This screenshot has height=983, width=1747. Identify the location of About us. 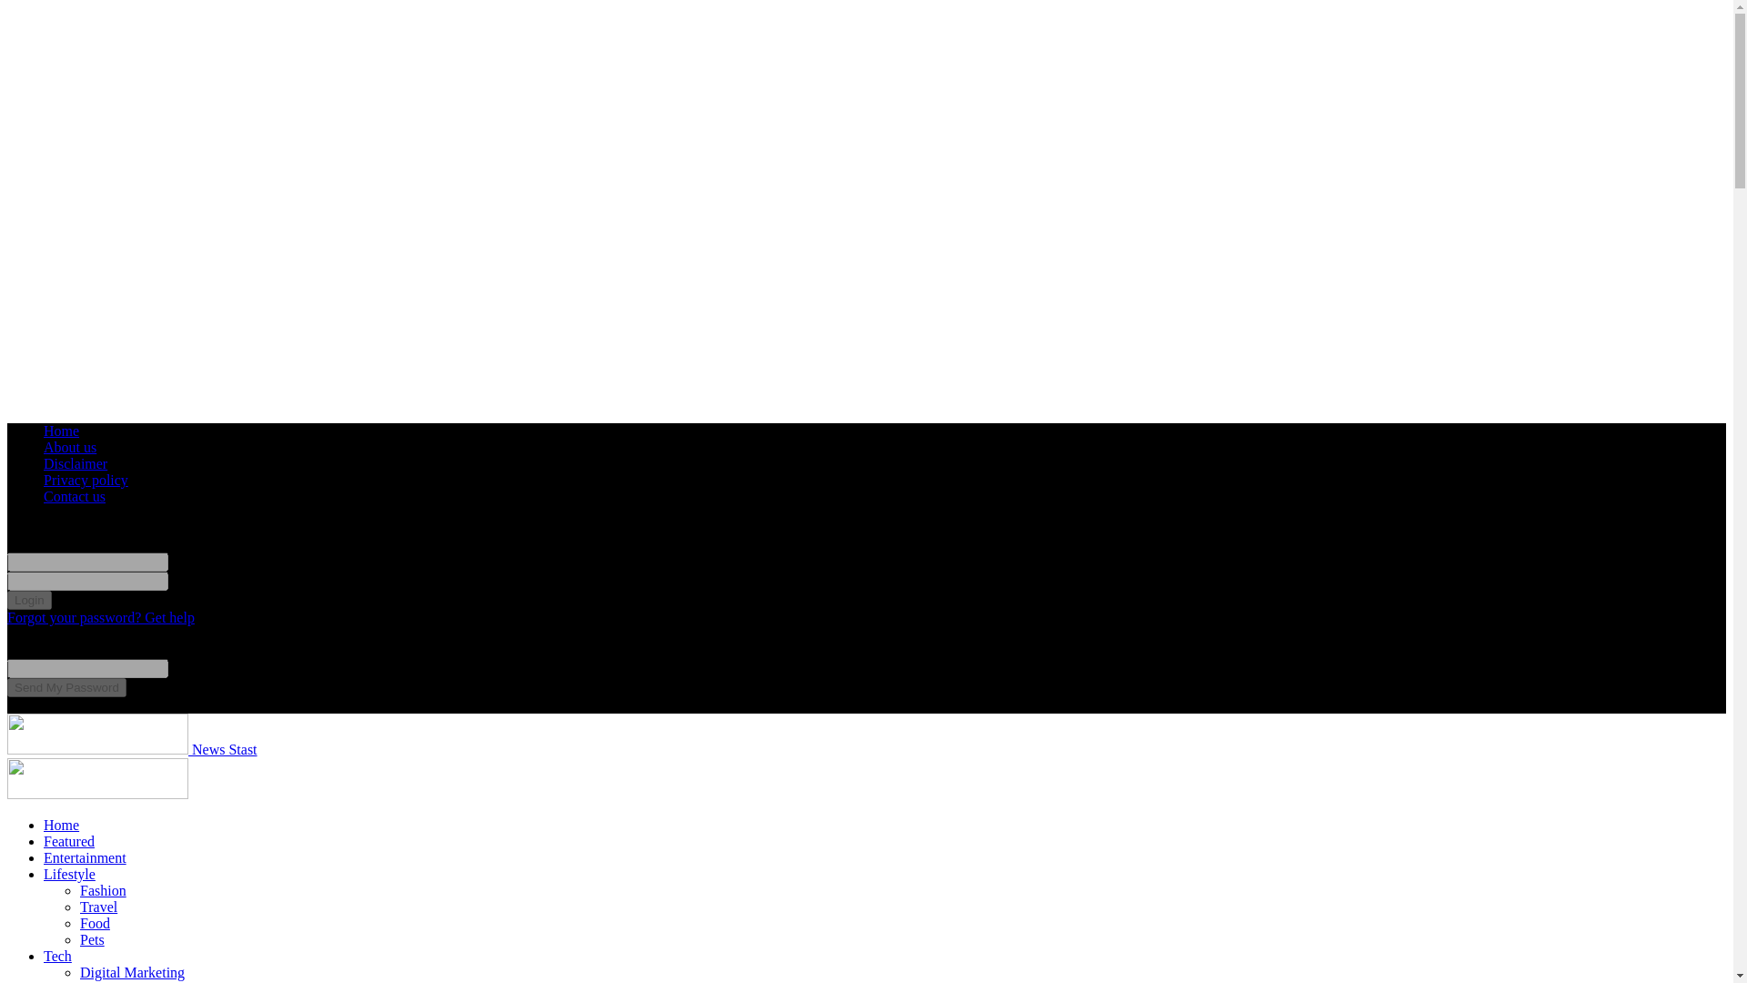
(69, 447).